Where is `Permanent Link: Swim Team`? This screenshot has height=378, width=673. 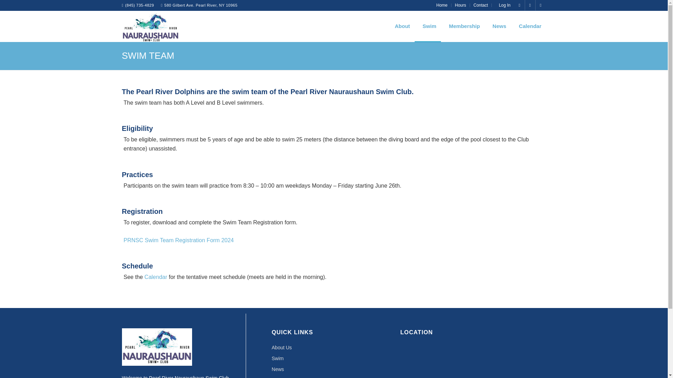
Permanent Link: Swim Team is located at coordinates (148, 55).